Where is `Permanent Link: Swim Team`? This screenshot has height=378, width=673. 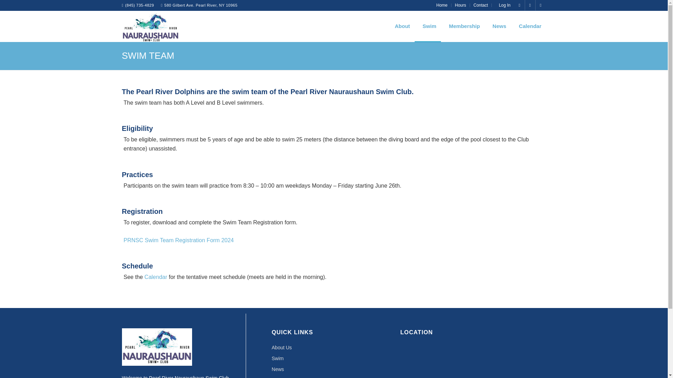
Permanent Link: Swim Team is located at coordinates (148, 55).